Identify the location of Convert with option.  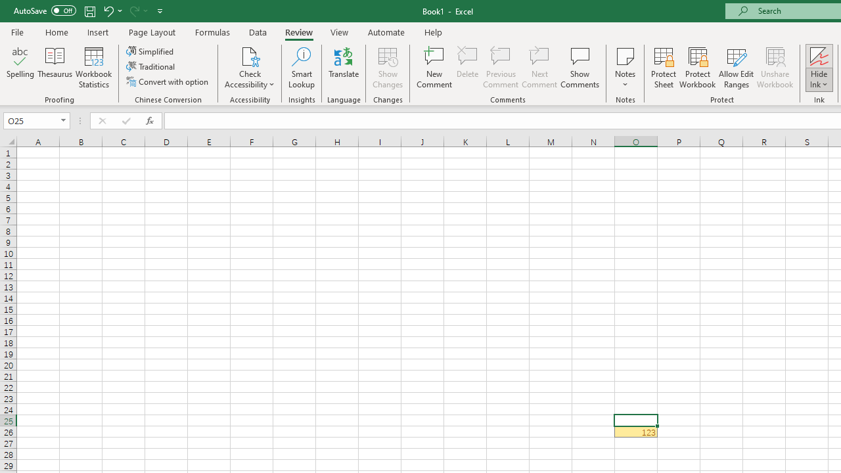
(168, 81).